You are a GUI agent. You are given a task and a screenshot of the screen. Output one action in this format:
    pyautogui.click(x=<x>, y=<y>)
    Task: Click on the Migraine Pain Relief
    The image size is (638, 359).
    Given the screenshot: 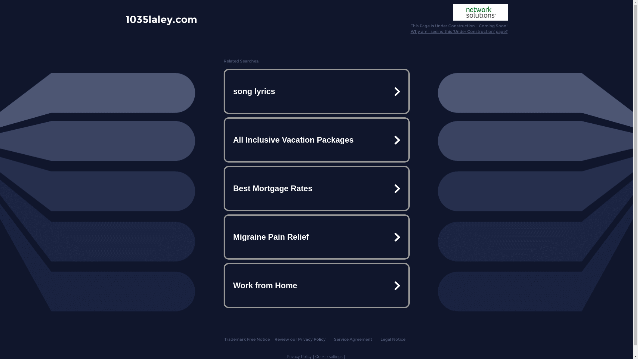 What is the action you would take?
    pyautogui.click(x=316, y=237)
    